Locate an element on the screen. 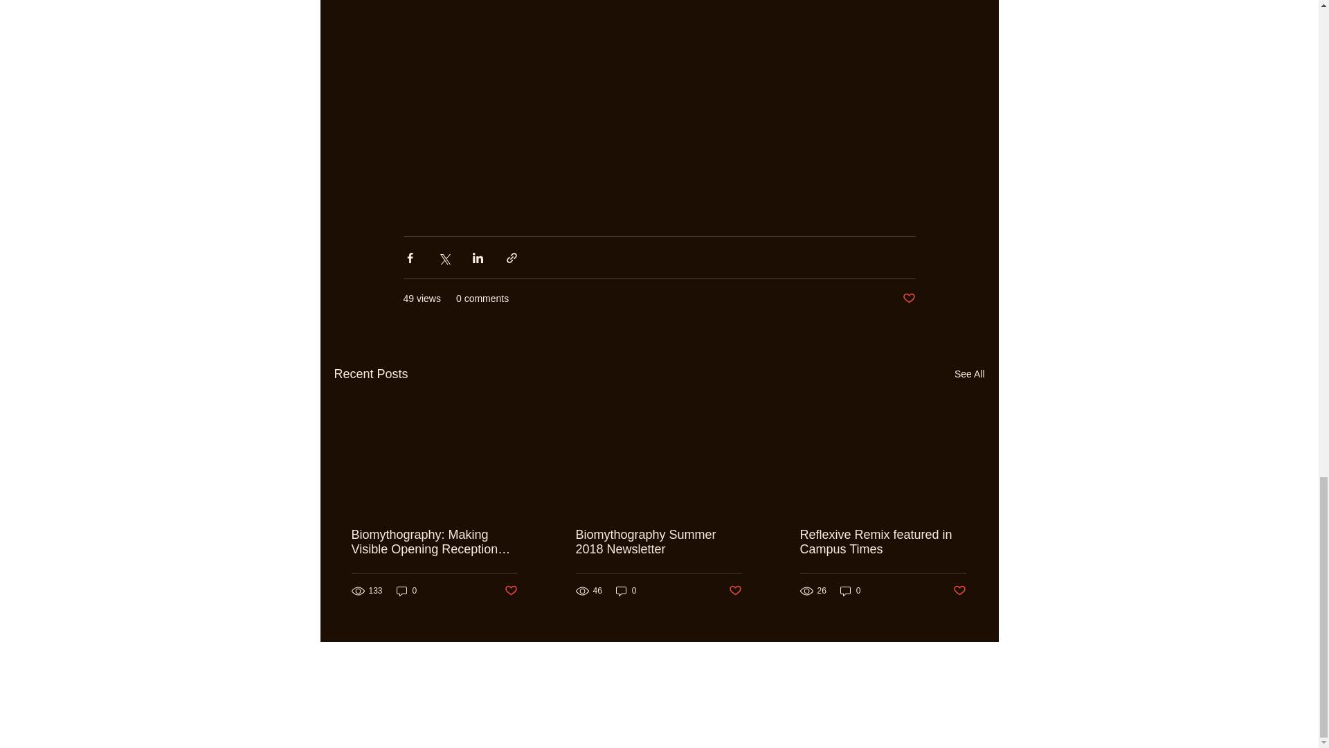  0 is located at coordinates (406, 590).